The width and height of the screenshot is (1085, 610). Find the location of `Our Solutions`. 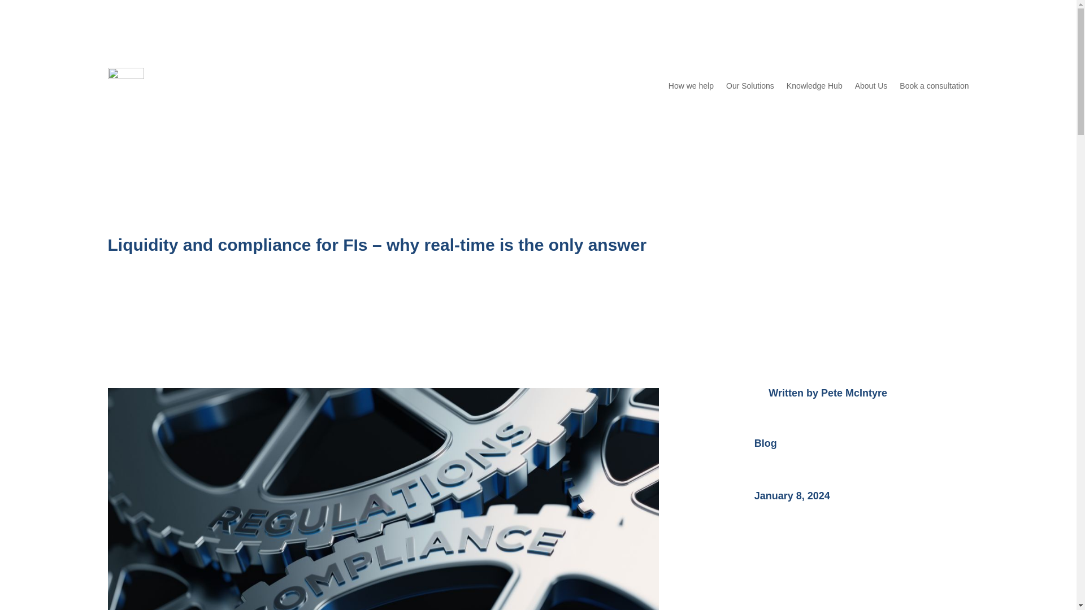

Our Solutions is located at coordinates (750, 86).